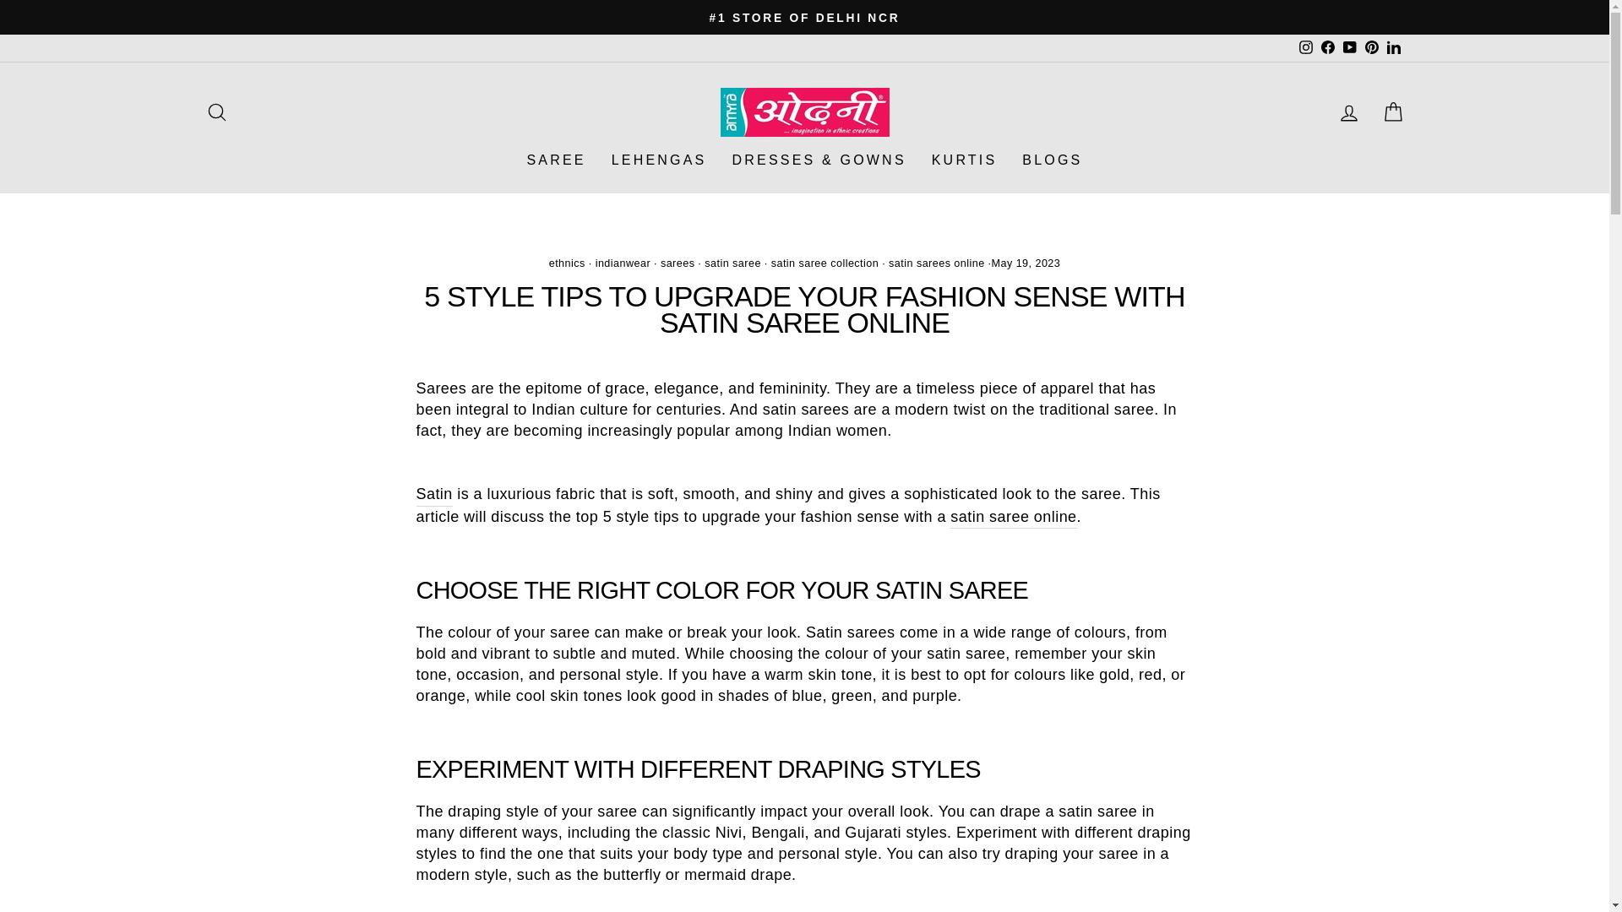 The width and height of the screenshot is (1622, 912). What do you see at coordinates (1052, 160) in the screenshot?
I see `BLOGS` at bounding box center [1052, 160].